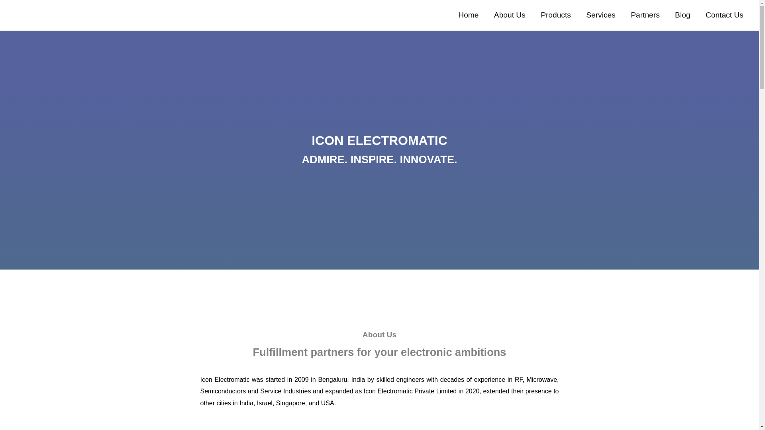 This screenshot has width=765, height=430. I want to click on Home, so click(469, 15).